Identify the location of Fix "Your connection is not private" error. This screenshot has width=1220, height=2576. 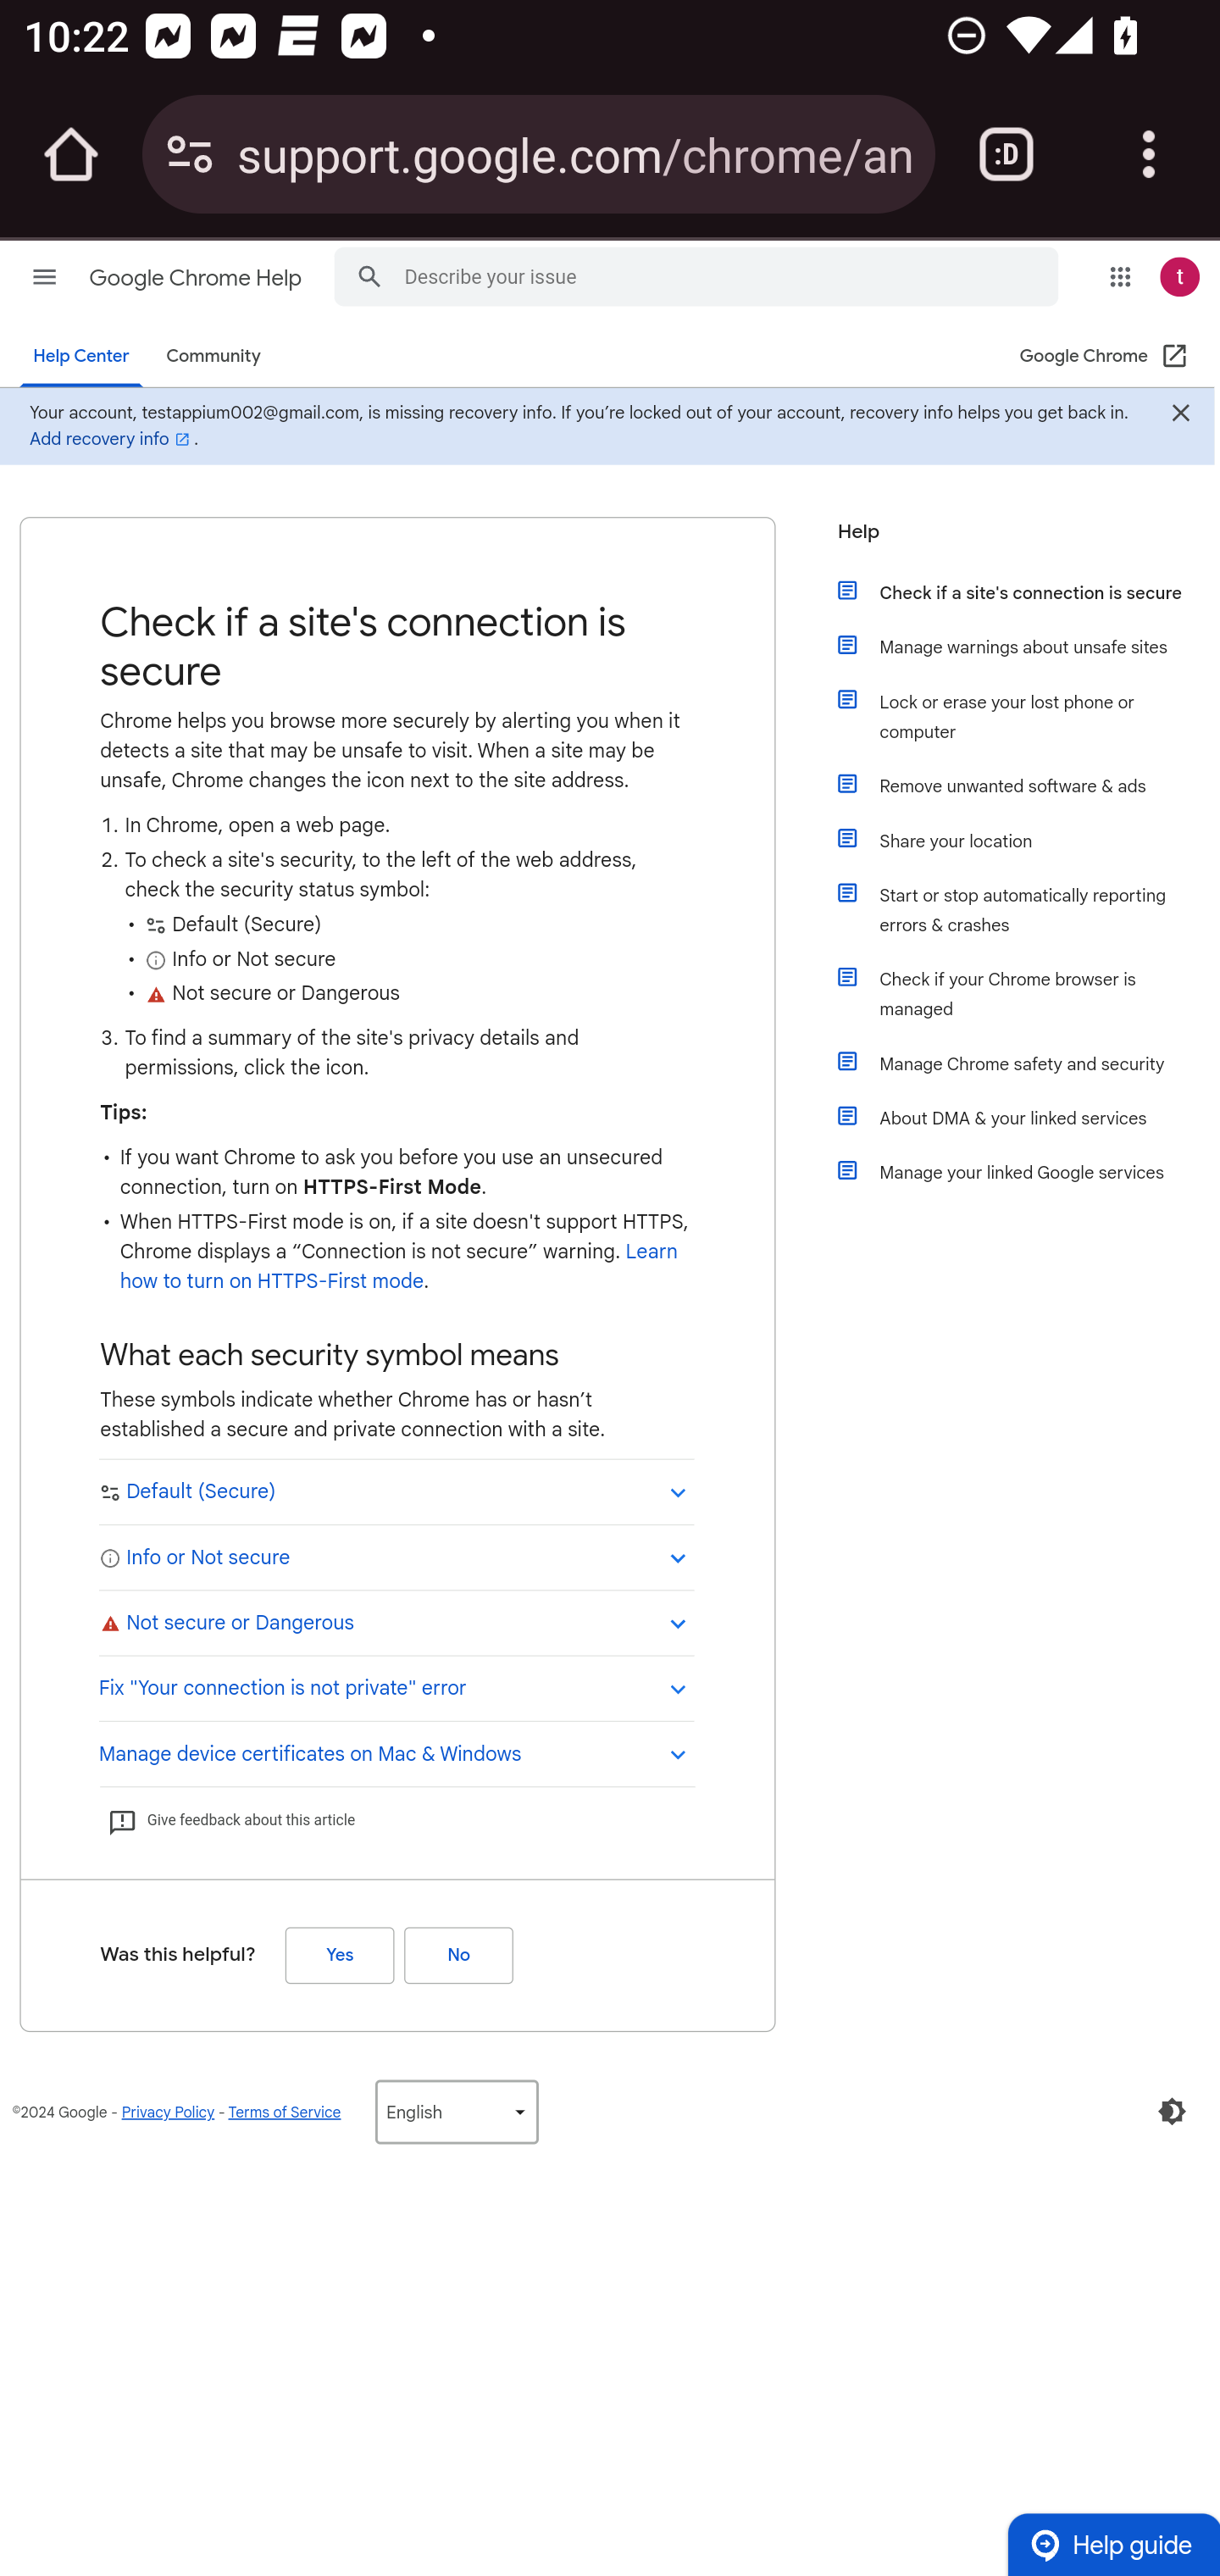
(396, 1686).